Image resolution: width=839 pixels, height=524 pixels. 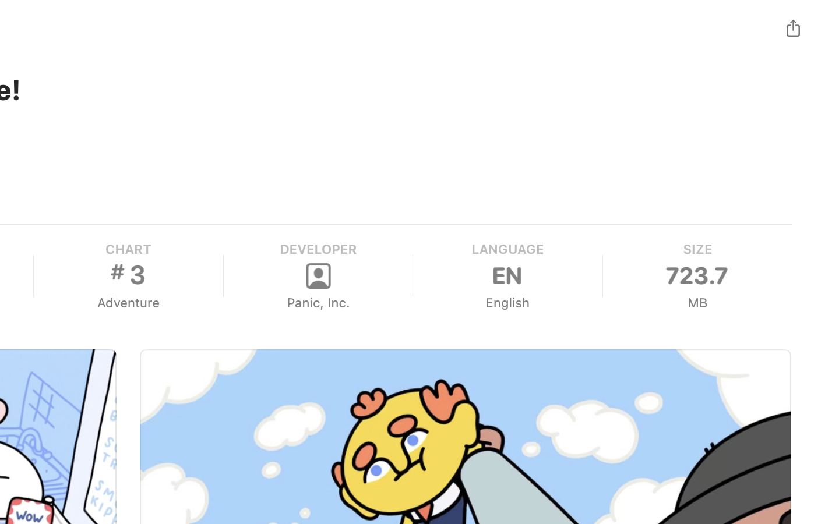 I want to click on MB, SIZE, 723.7, so click(x=697, y=276).